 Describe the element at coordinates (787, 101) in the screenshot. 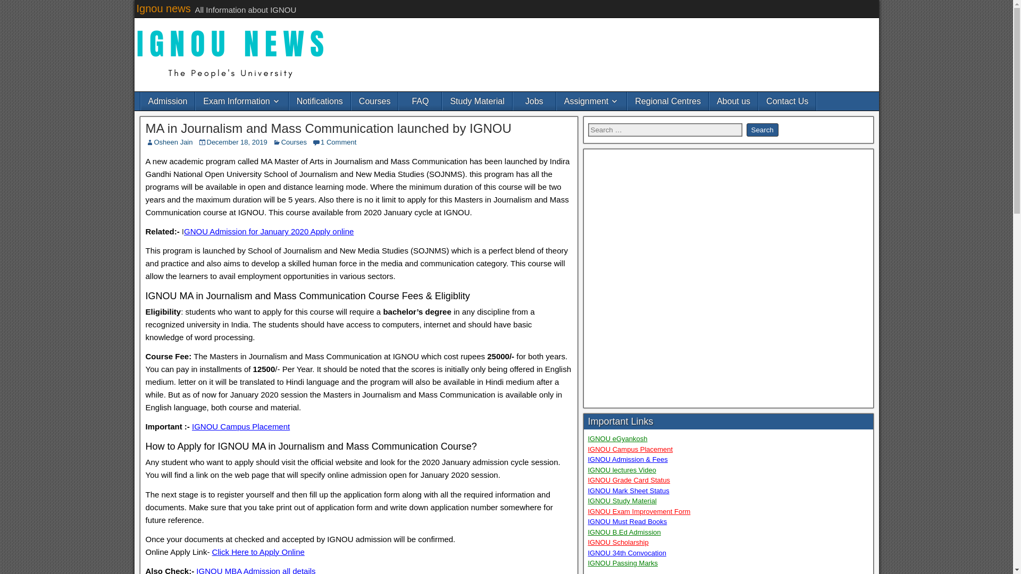

I see `Contact Us` at that location.